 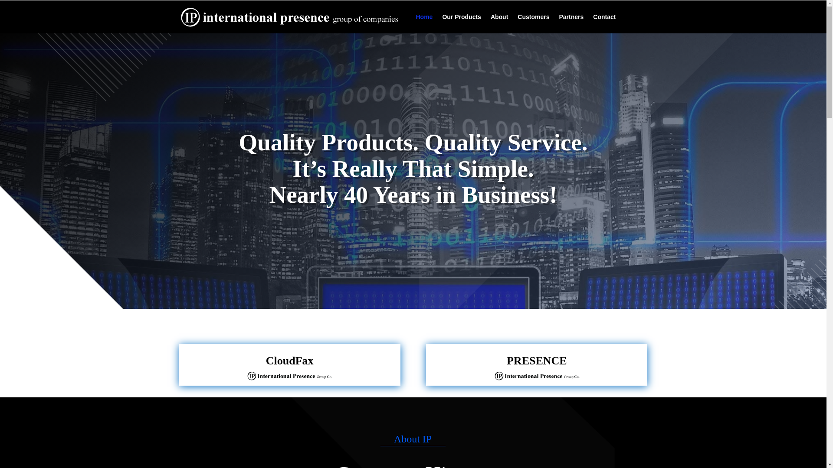 What do you see at coordinates (537, 361) in the screenshot?
I see `PRESENCE` at bounding box center [537, 361].